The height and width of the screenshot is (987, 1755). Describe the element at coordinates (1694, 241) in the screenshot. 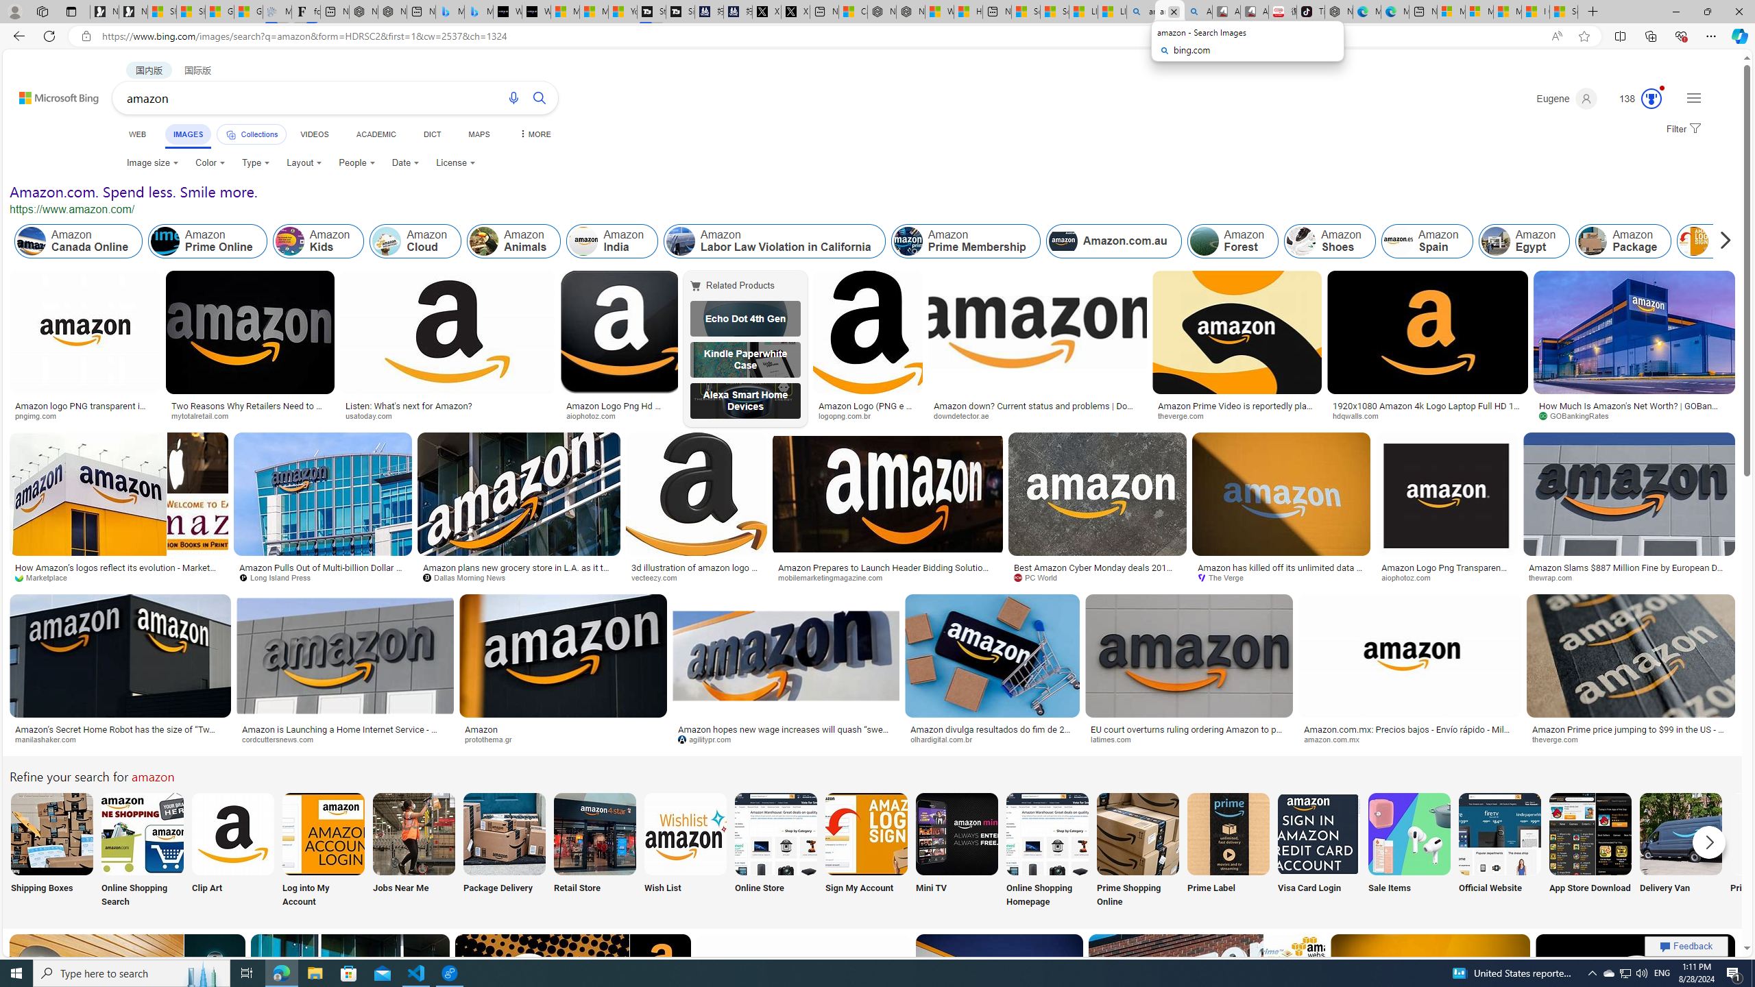

I see `Amazon Login` at that location.